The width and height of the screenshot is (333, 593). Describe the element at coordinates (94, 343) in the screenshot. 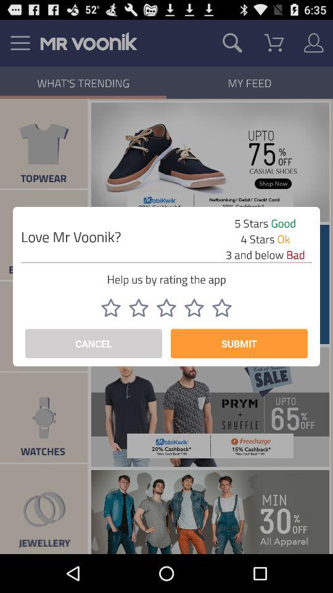

I see `scroll until the cancel item` at that location.